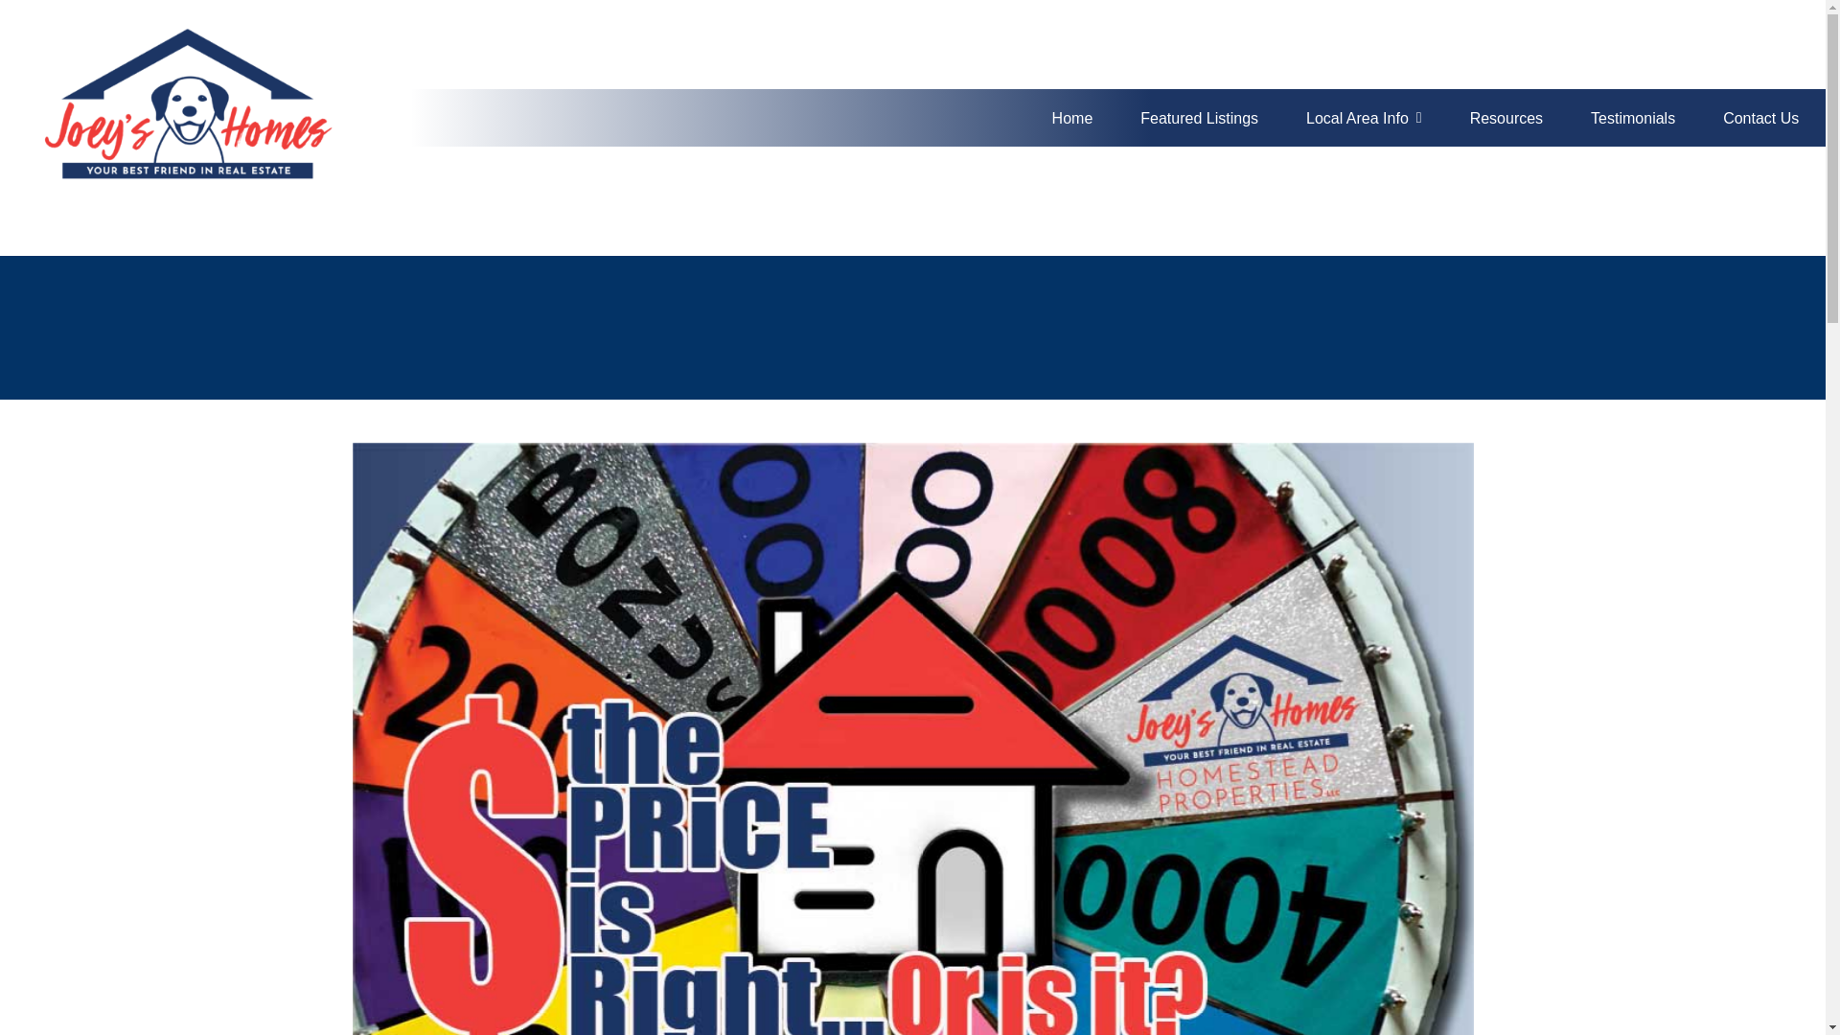 This screenshot has width=1840, height=1035. What do you see at coordinates (1760, 117) in the screenshot?
I see `Contact Us` at bounding box center [1760, 117].